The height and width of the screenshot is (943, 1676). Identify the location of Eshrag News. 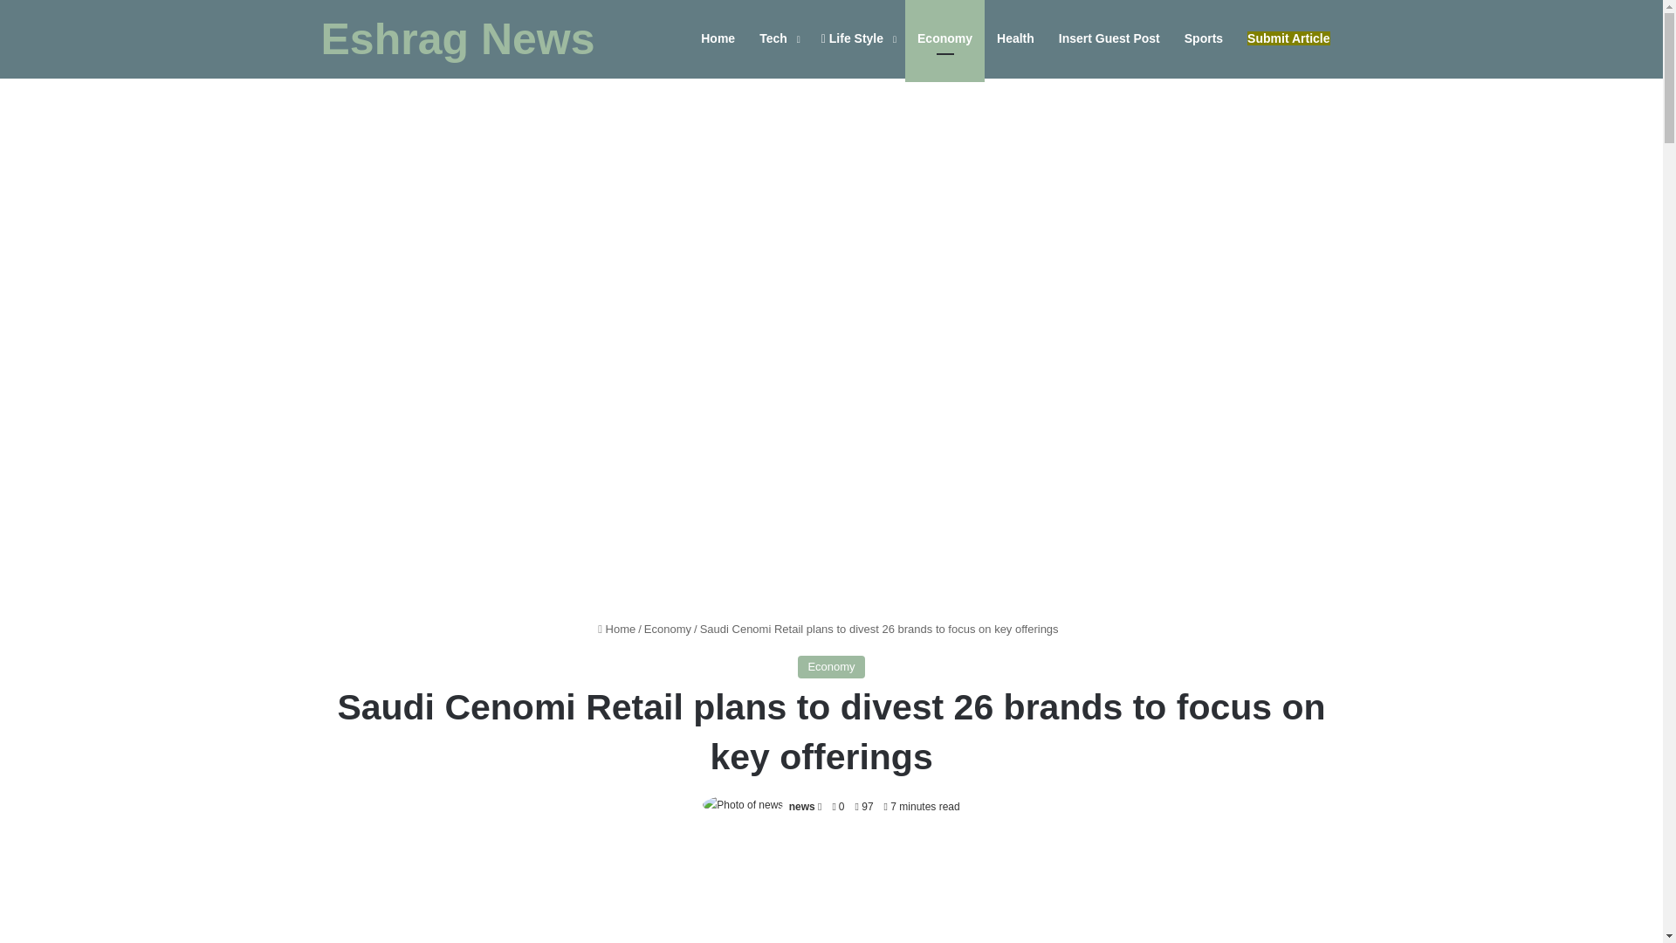
(457, 39).